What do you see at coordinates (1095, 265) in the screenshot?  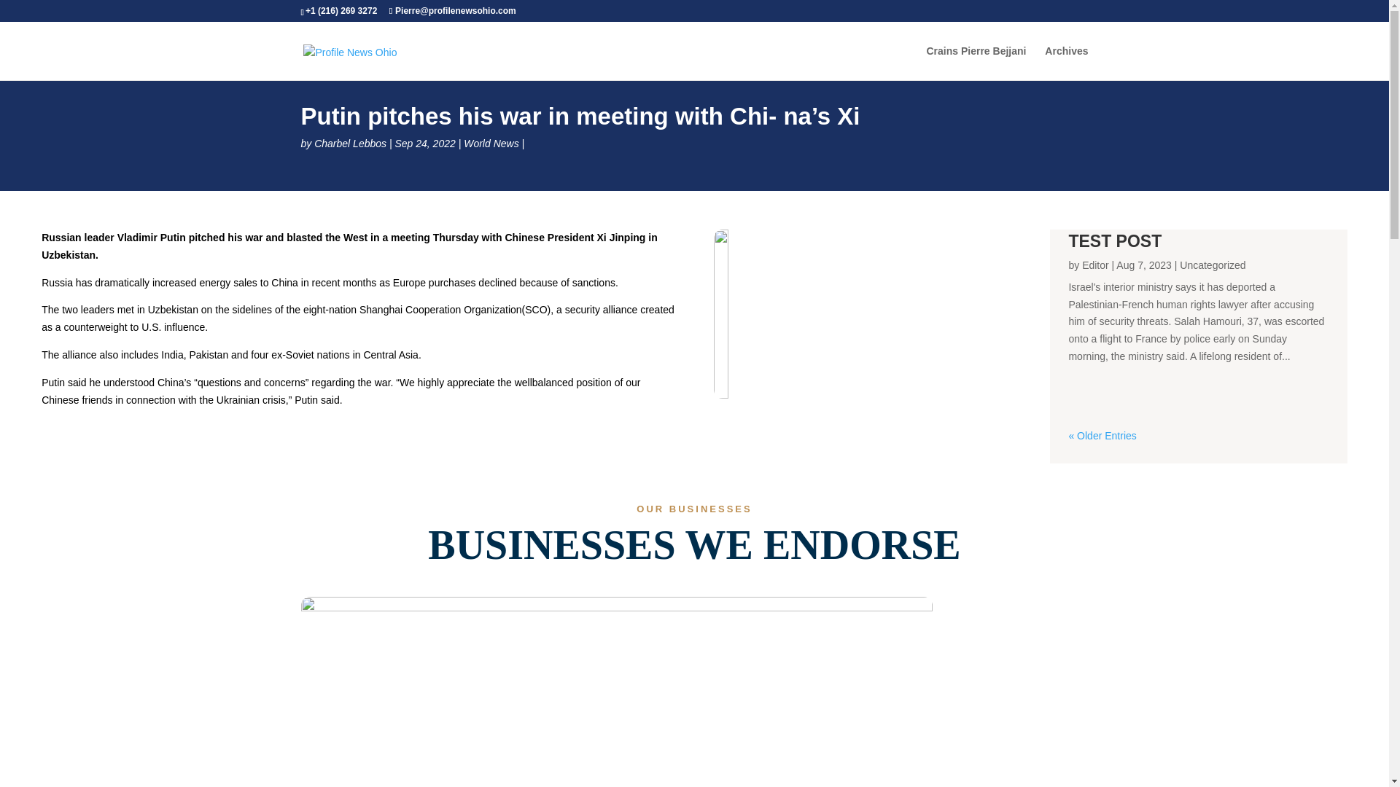 I see `Posts by Editor` at bounding box center [1095, 265].